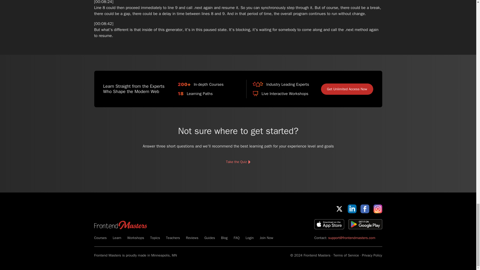  I want to click on Join Now, so click(266, 238).